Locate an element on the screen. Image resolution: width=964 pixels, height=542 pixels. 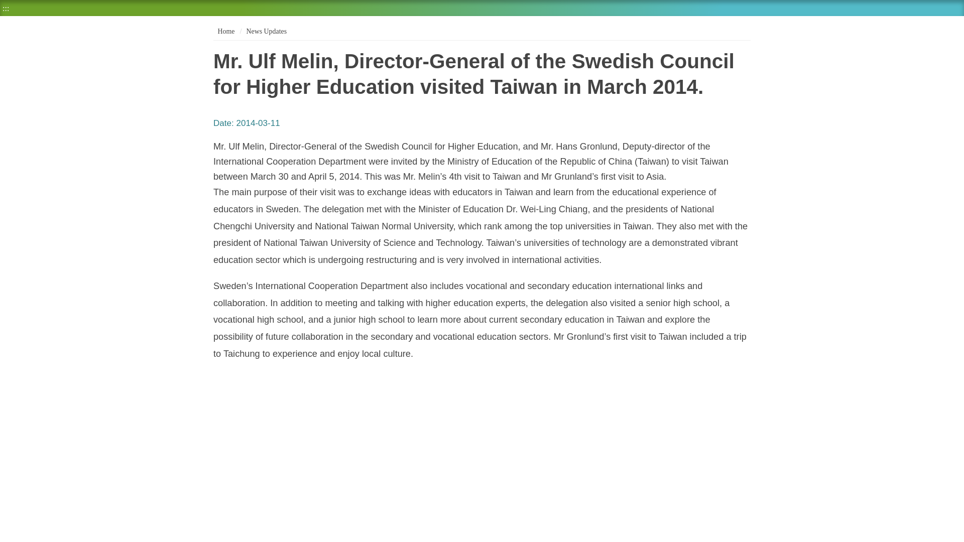
Home is located at coordinates (225, 31).